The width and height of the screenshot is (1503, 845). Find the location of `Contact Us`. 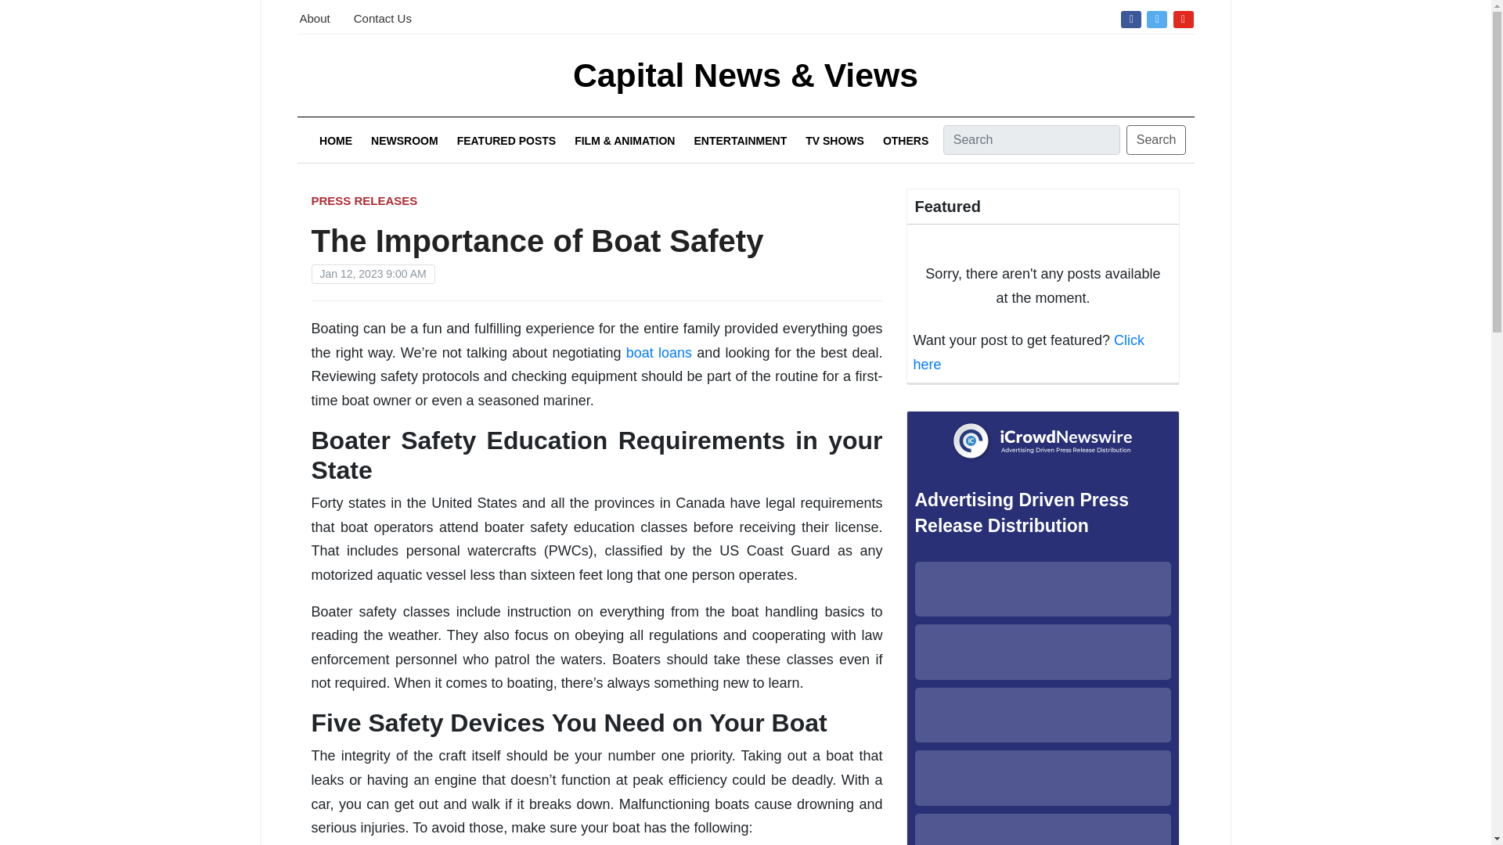

Contact Us is located at coordinates (382, 16).